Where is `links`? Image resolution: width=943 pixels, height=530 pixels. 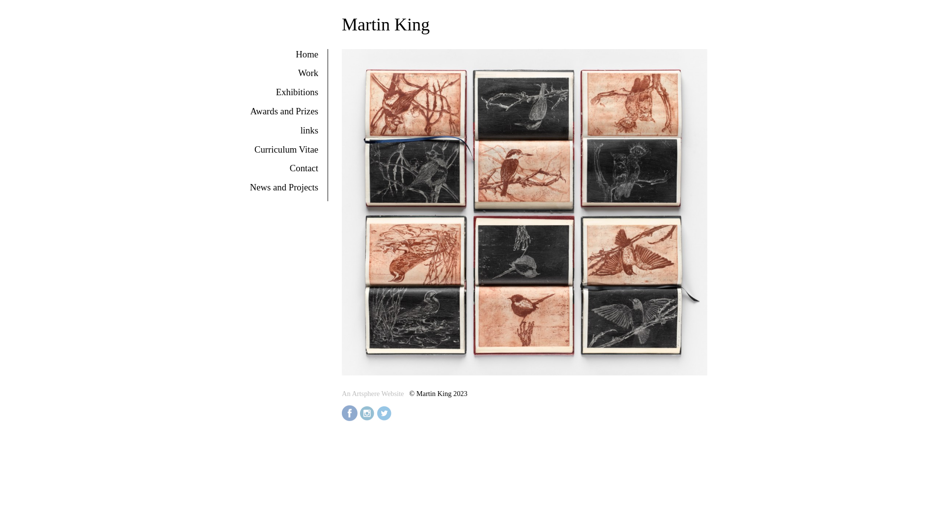 links is located at coordinates (309, 131).